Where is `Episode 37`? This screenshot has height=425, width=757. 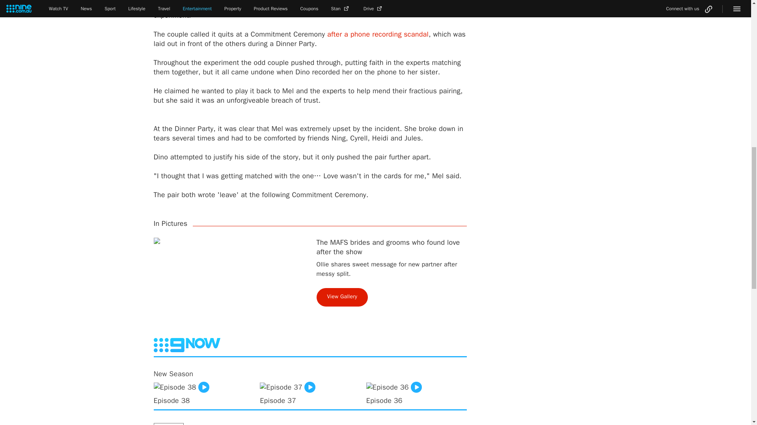
Episode 37 is located at coordinates (310, 392).